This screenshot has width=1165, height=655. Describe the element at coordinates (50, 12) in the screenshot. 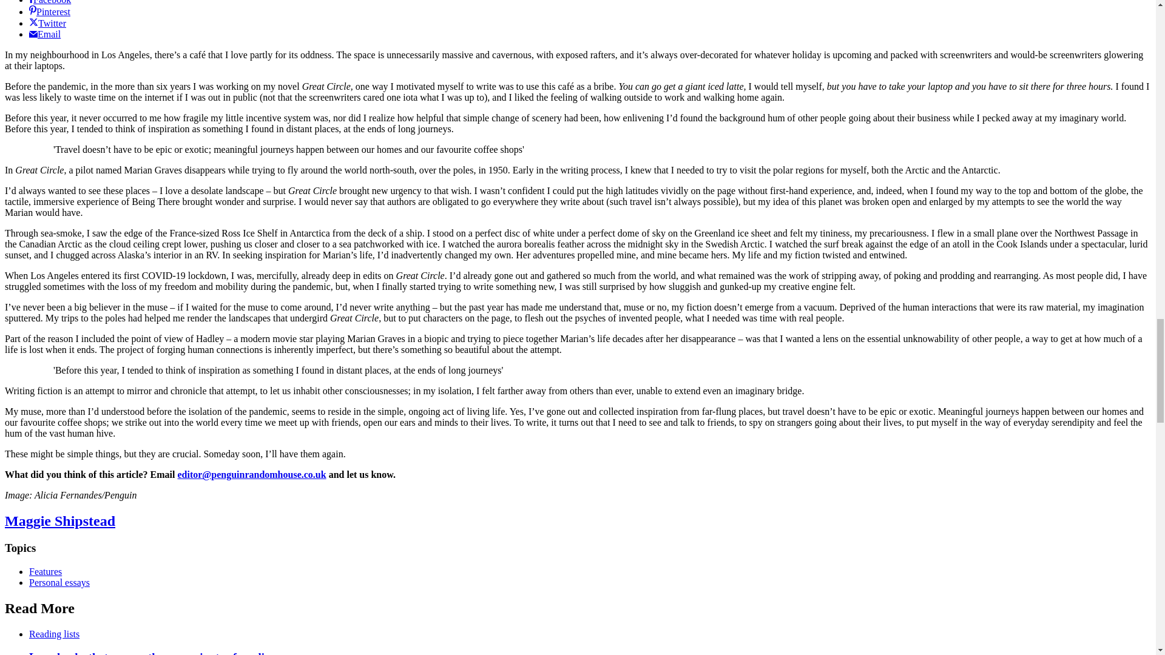

I see `Pinterest` at that location.